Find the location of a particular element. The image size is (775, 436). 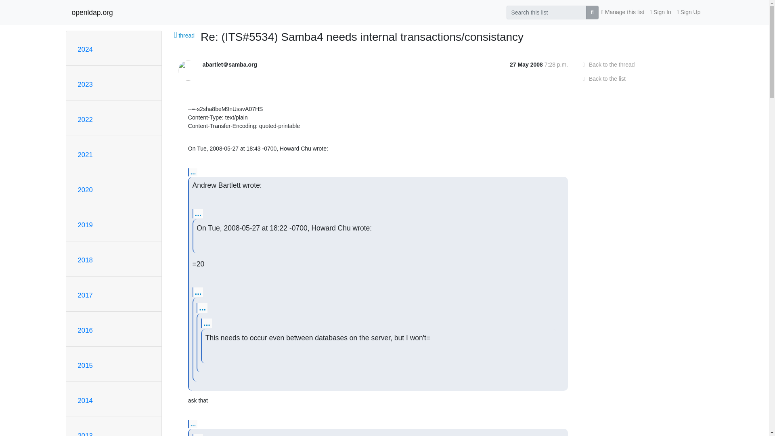

2024 is located at coordinates (85, 49).